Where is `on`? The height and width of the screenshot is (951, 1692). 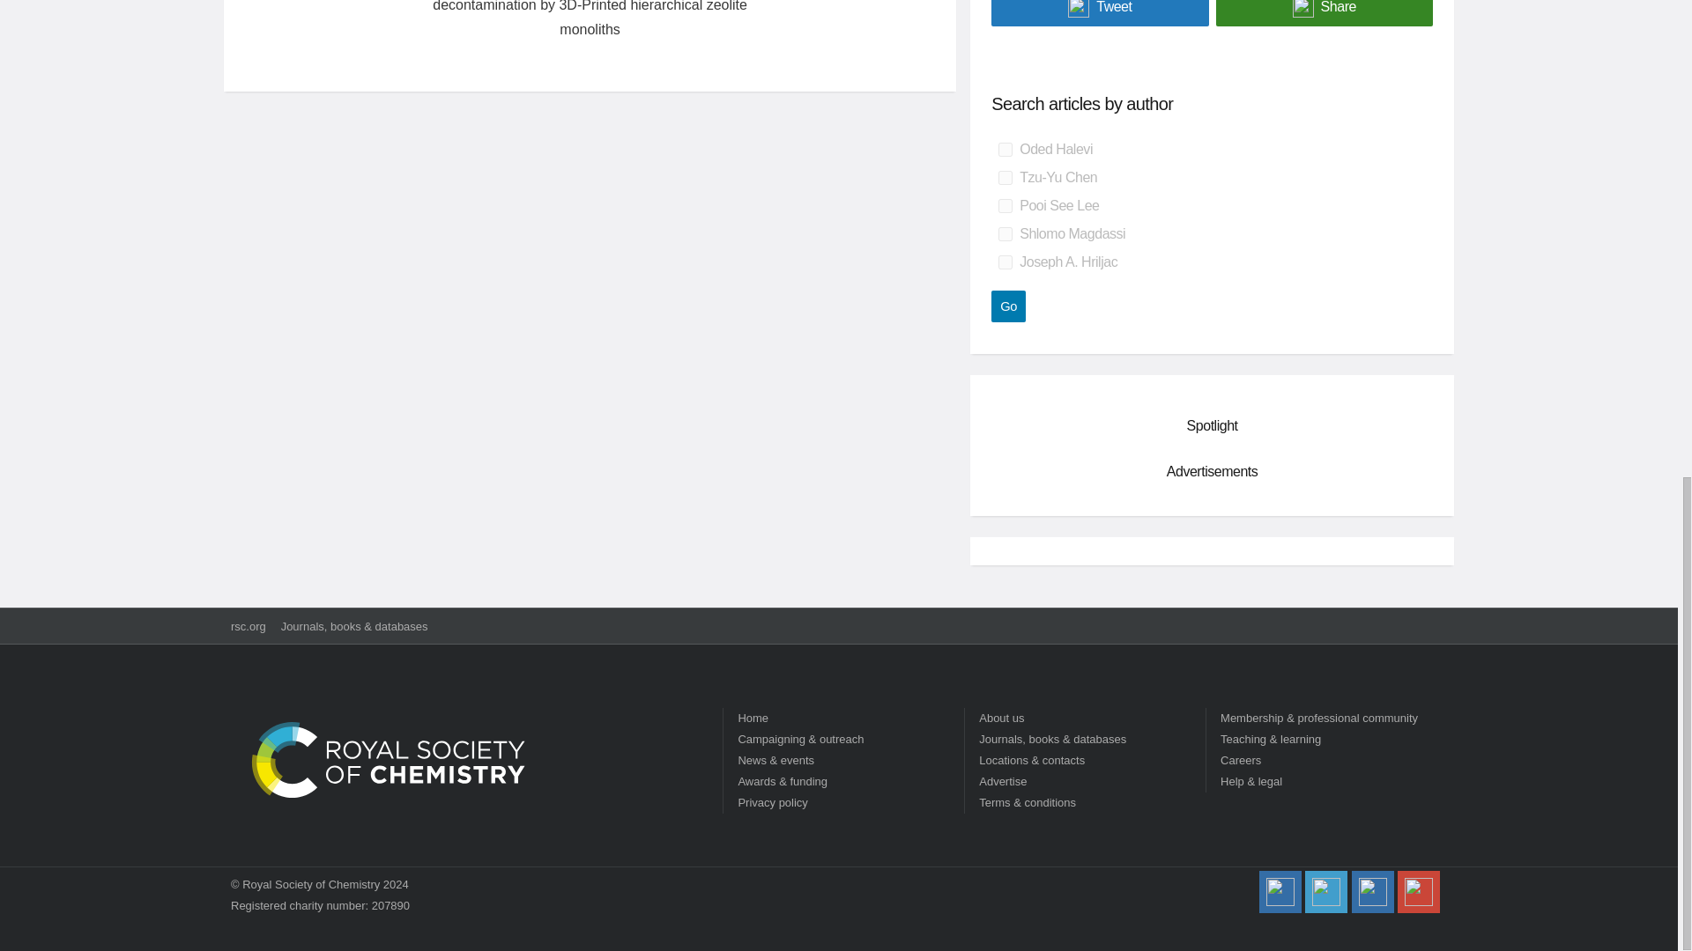 on is located at coordinates (1005, 262).